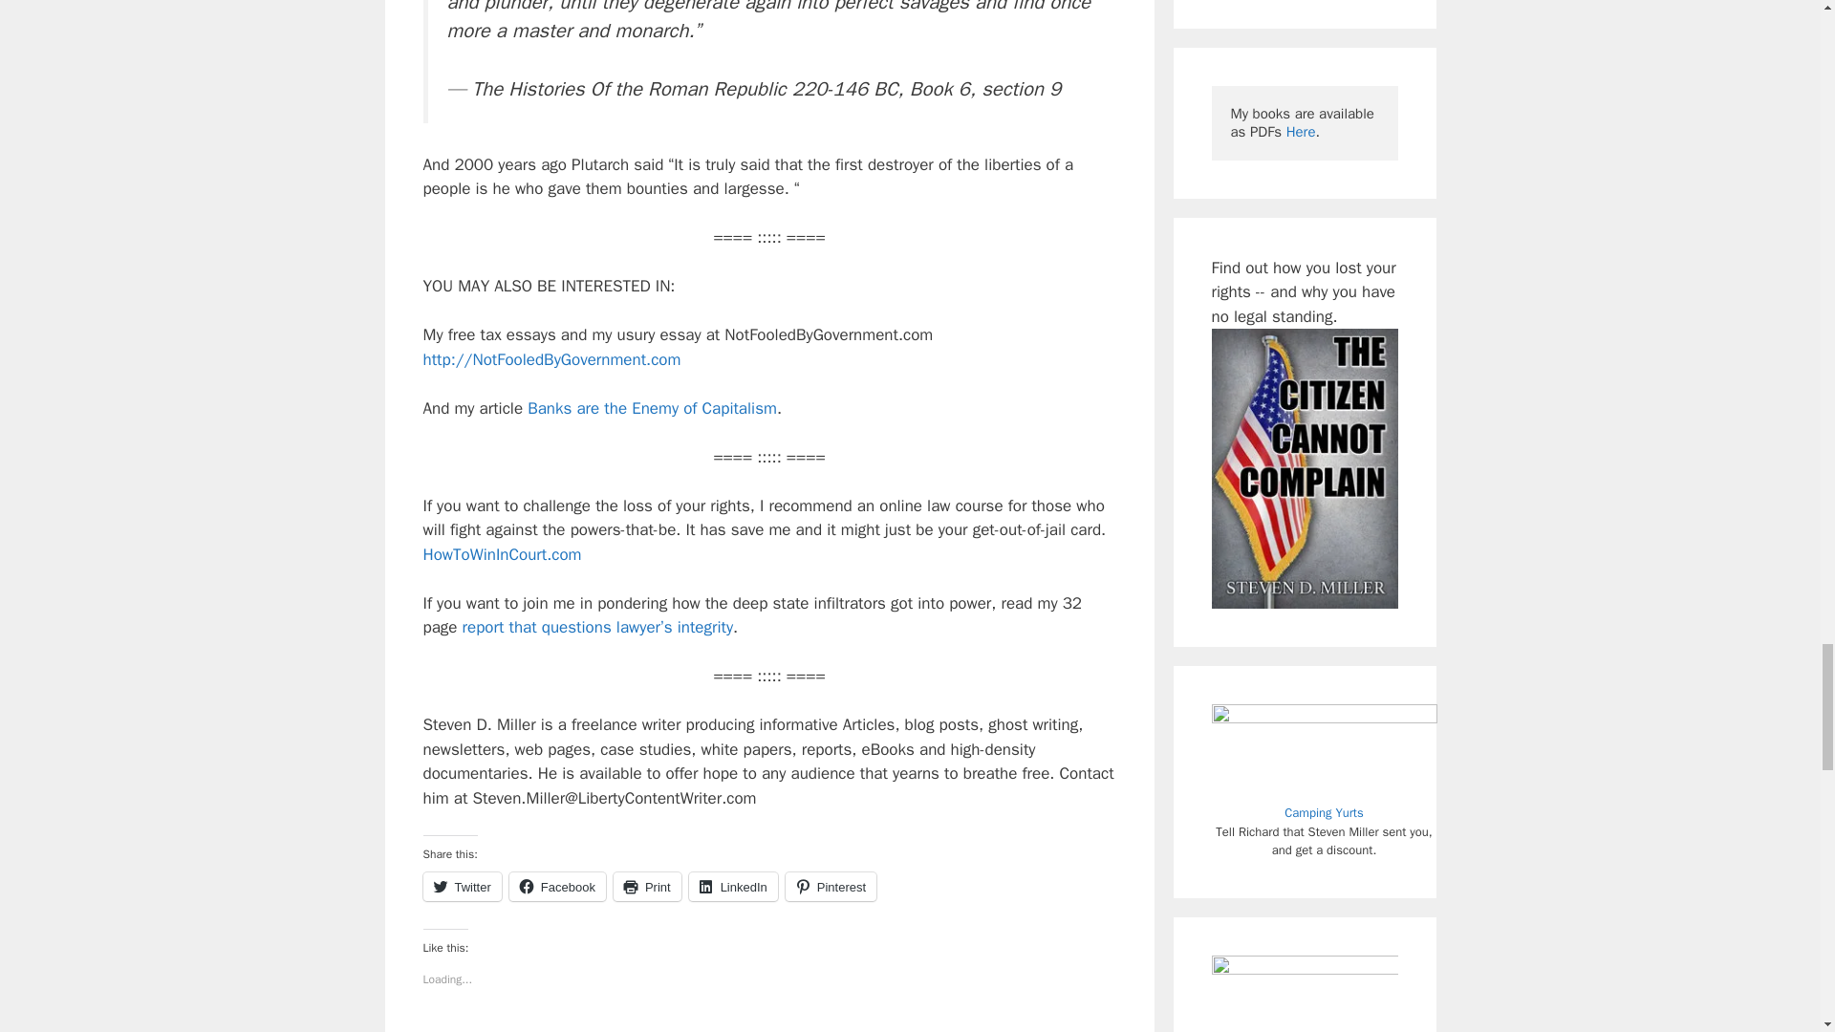 The image size is (1835, 1032). I want to click on Click to share on Pinterest, so click(831, 886).